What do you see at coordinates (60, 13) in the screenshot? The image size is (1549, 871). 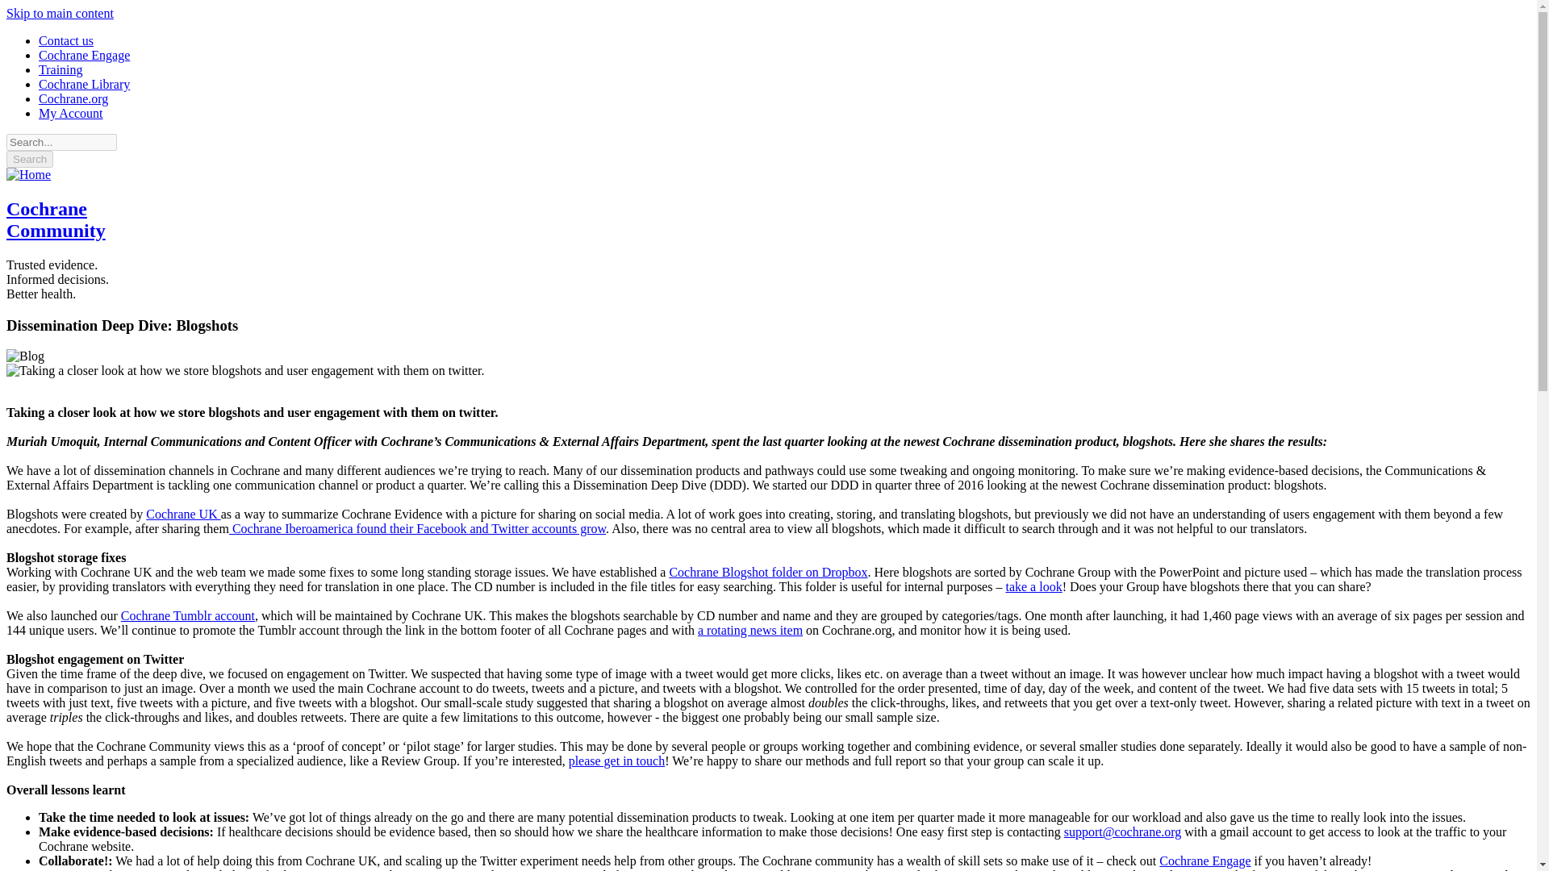 I see `Skip to main content` at bounding box center [60, 13].